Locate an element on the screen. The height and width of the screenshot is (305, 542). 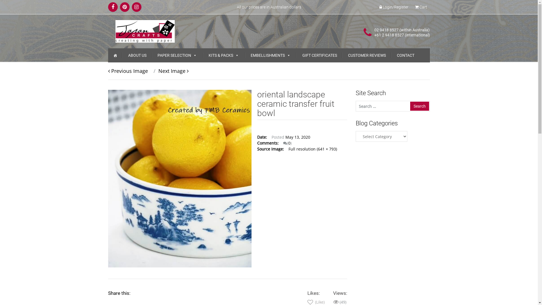
Login/Register is located at coordinates (394, 7).